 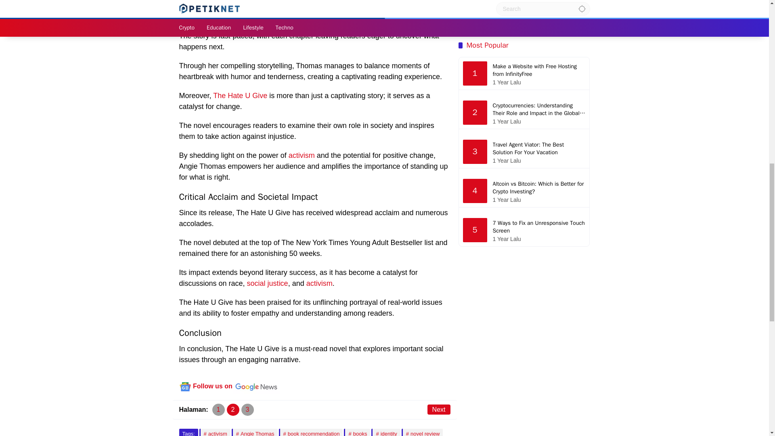 I want to click on The Hate U Give, so click(x=240, y=95).